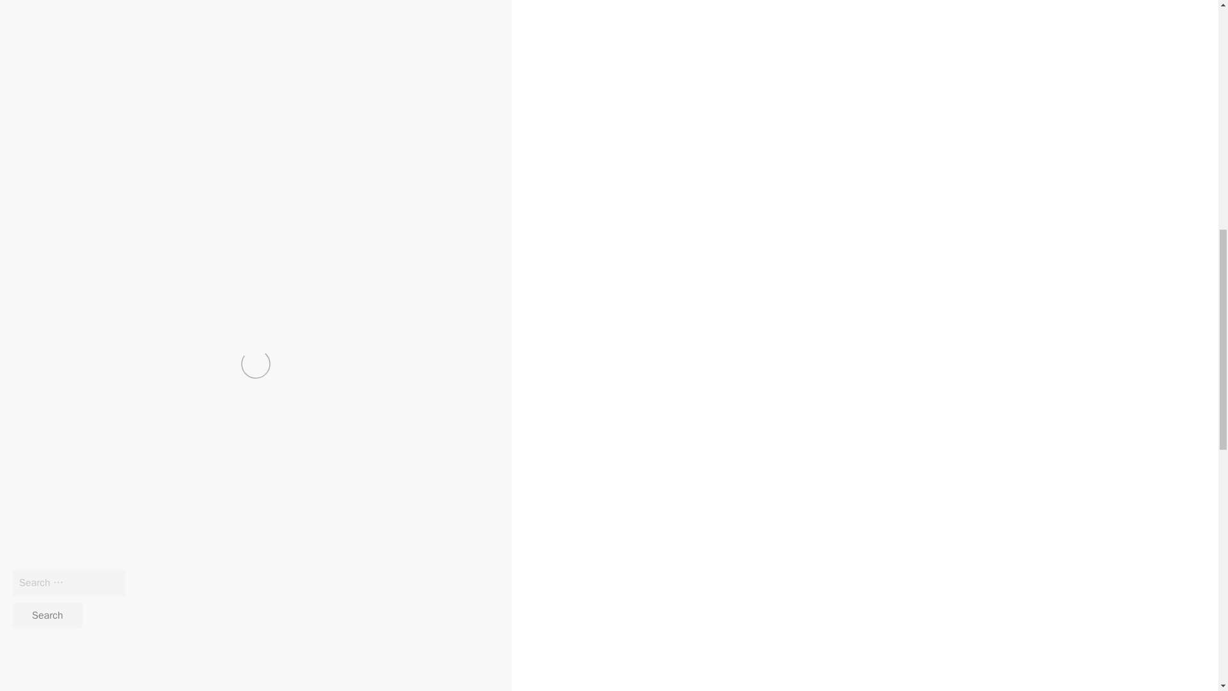 Image resolution: width=1228 pixels, height=691 pixels. I want to click on Search, so click(47, 616).